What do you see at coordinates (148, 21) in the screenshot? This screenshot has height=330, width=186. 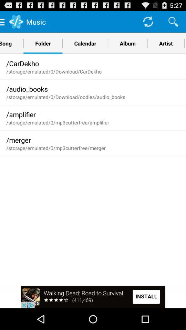 I see `shows refresh option` at bounding box center [148, 21].